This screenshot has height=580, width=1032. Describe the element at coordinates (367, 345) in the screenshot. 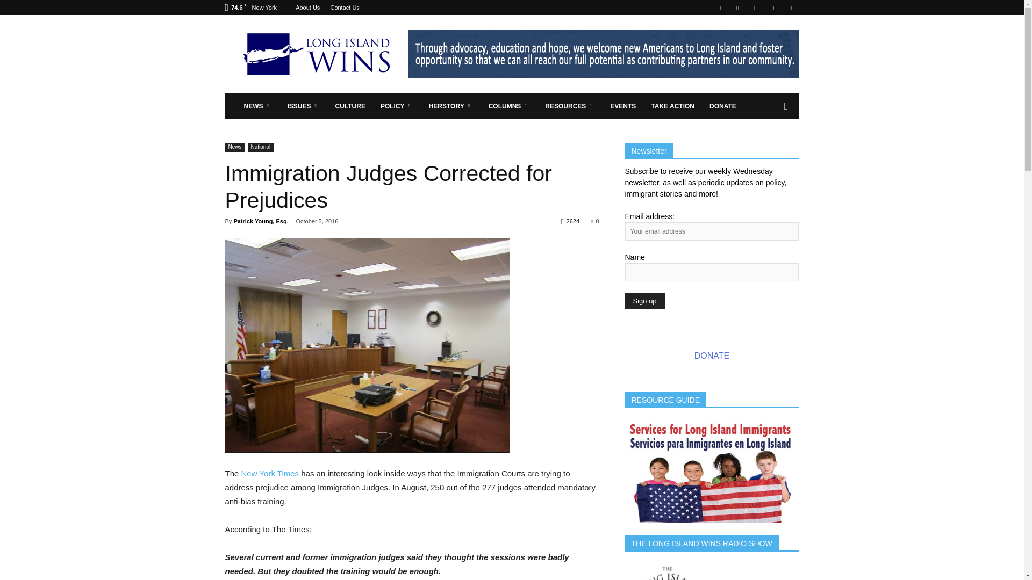

I see `court` at that location.